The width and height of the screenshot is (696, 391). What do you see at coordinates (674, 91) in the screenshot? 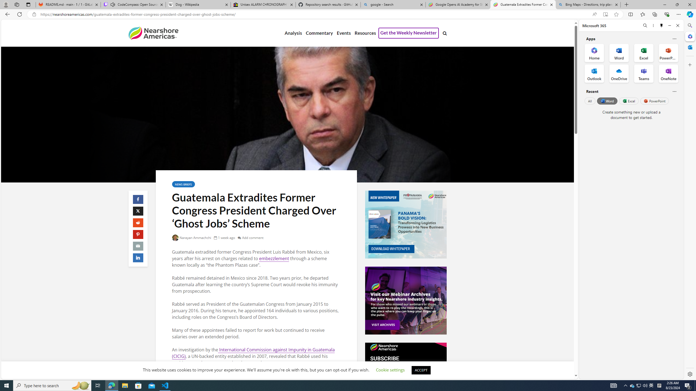
I see `Is this helpful?` at bounding box center [674, 91].